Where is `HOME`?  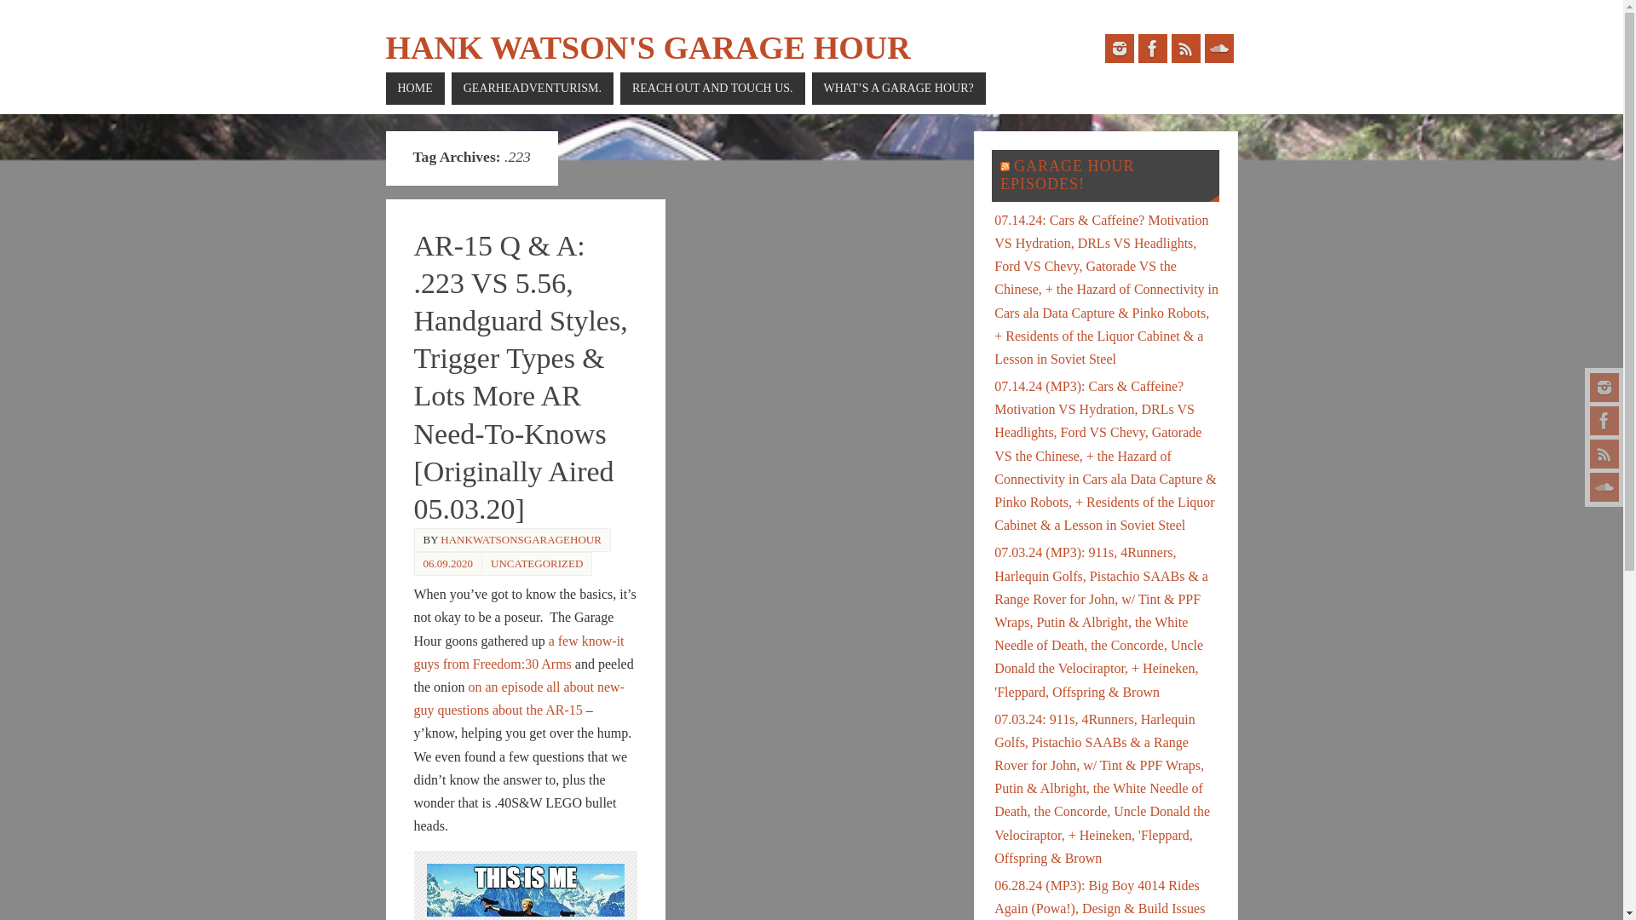 HOME is located at coordinates (414, 89).